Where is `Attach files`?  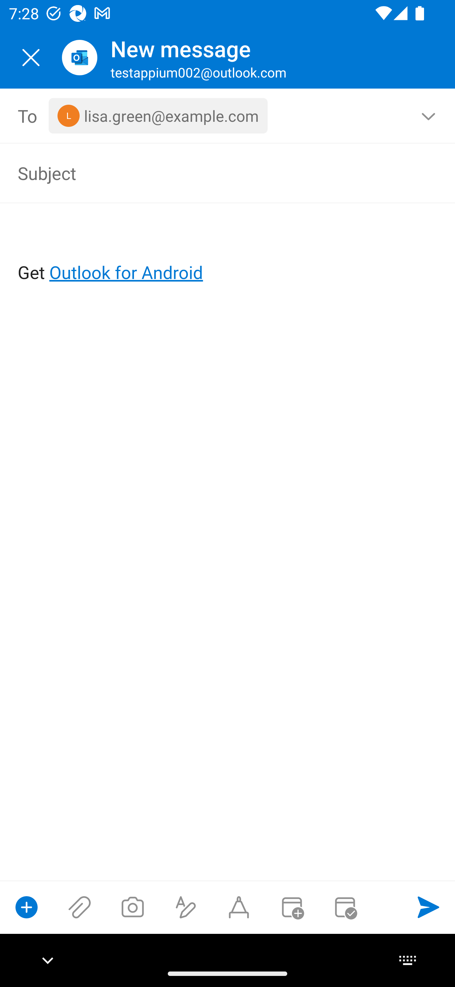 Attach files is located at coordinates (80, 907).